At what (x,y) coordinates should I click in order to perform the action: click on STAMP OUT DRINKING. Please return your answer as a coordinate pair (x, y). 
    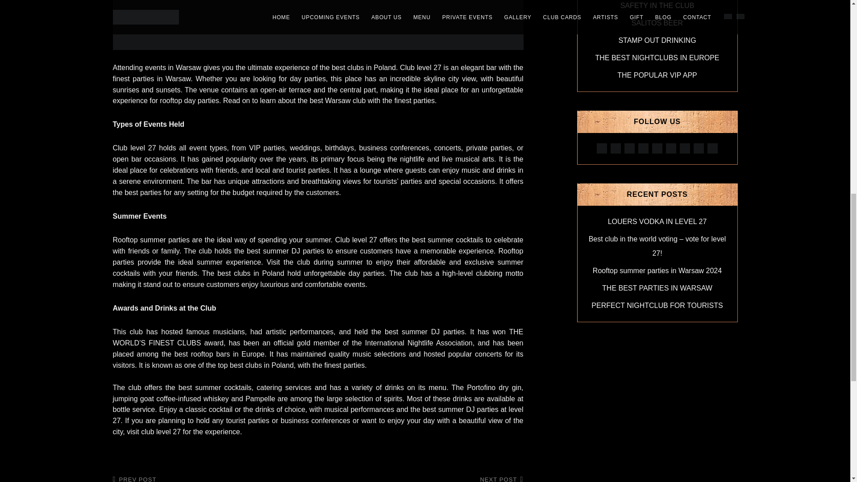
    Looking at the image, I should click on (644, 148).